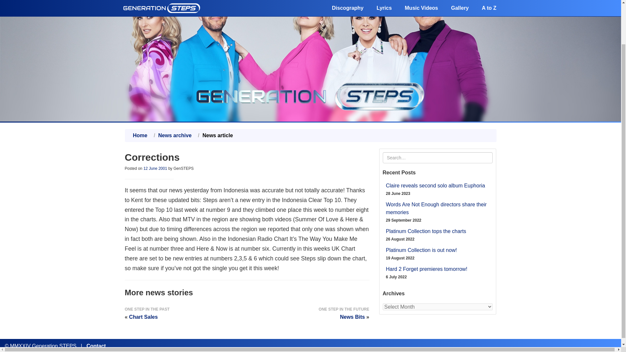 This screenshot has height=352, width=626. I want to click on 12 June 2001, so click(155, 168).